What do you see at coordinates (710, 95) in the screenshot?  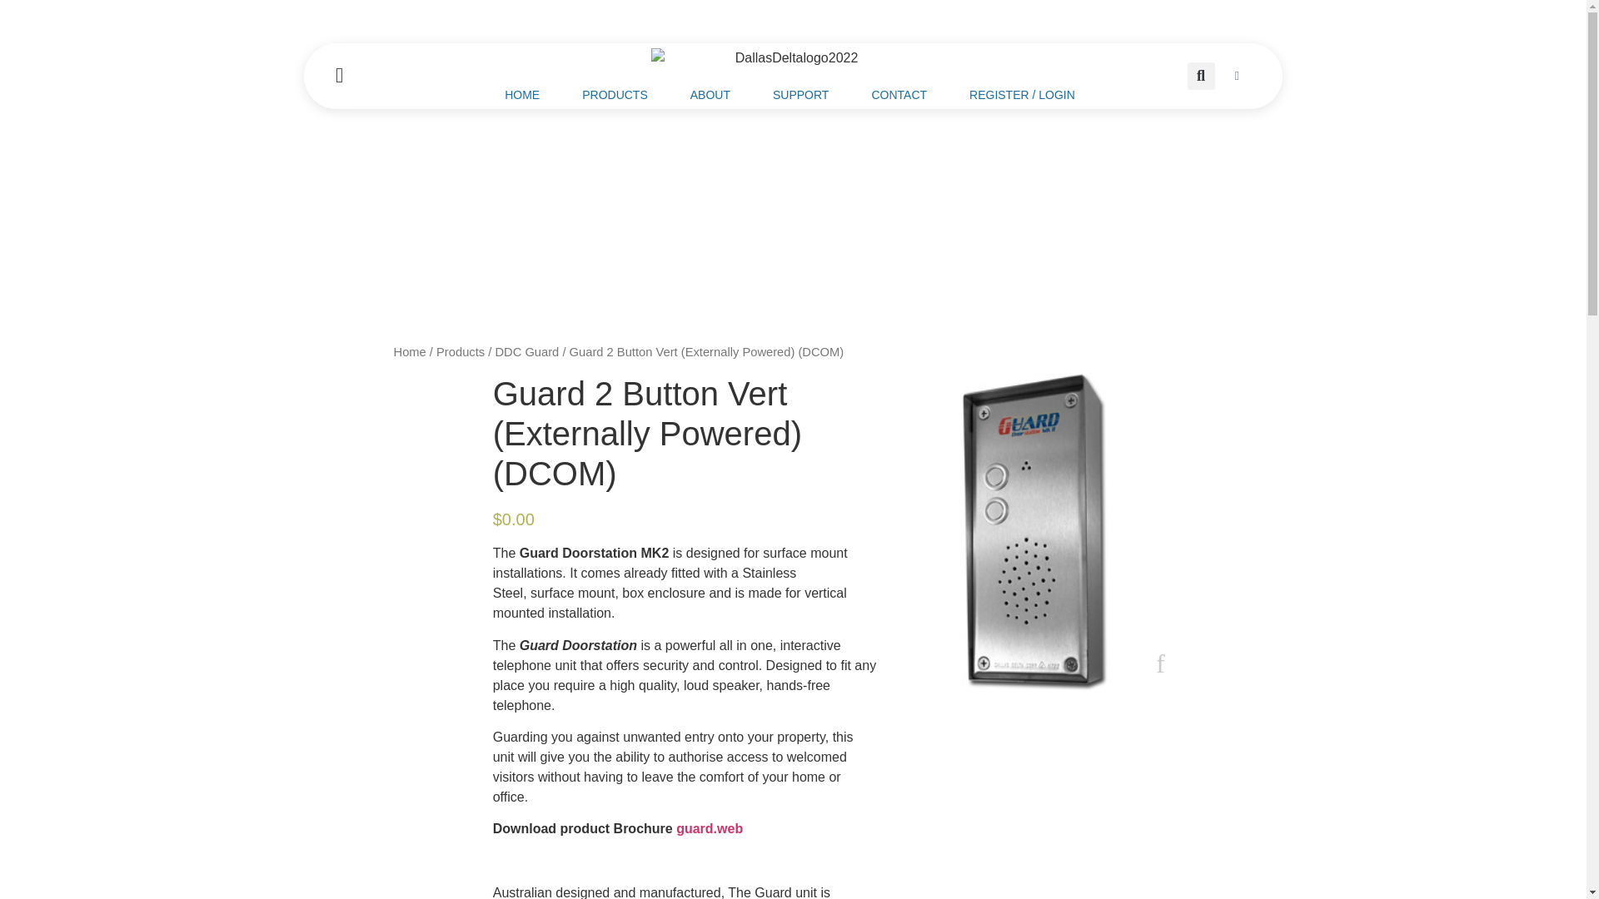 I see `ABOUT` at bounding box center [710, 95].